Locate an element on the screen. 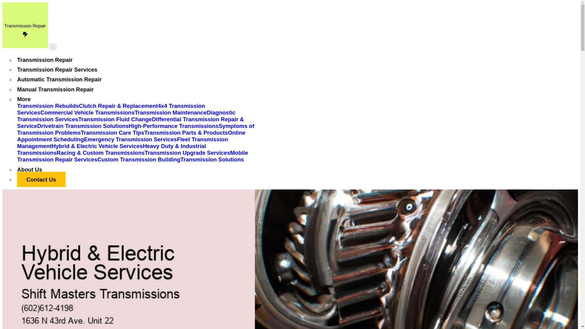 The image size is (585, 329). Transmission Rebuilds is located at coordinates (48, 105).